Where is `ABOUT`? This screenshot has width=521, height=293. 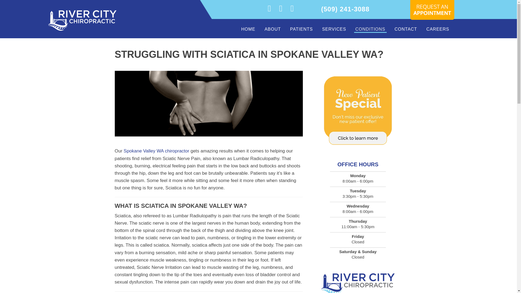
ABOUT is located at coordinates (272, 28).